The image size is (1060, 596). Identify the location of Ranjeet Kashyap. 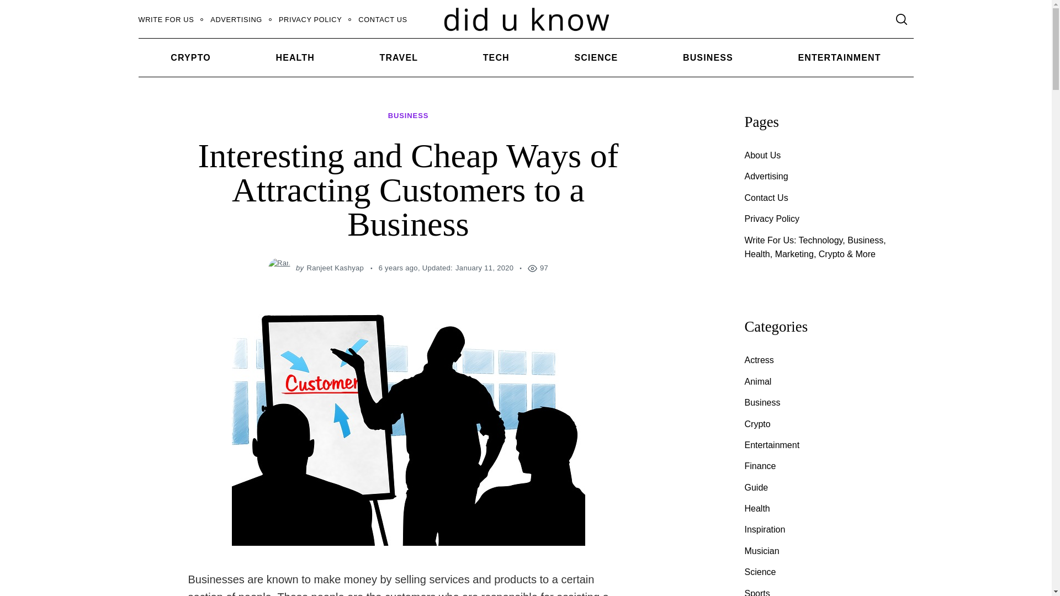
(336, 268).